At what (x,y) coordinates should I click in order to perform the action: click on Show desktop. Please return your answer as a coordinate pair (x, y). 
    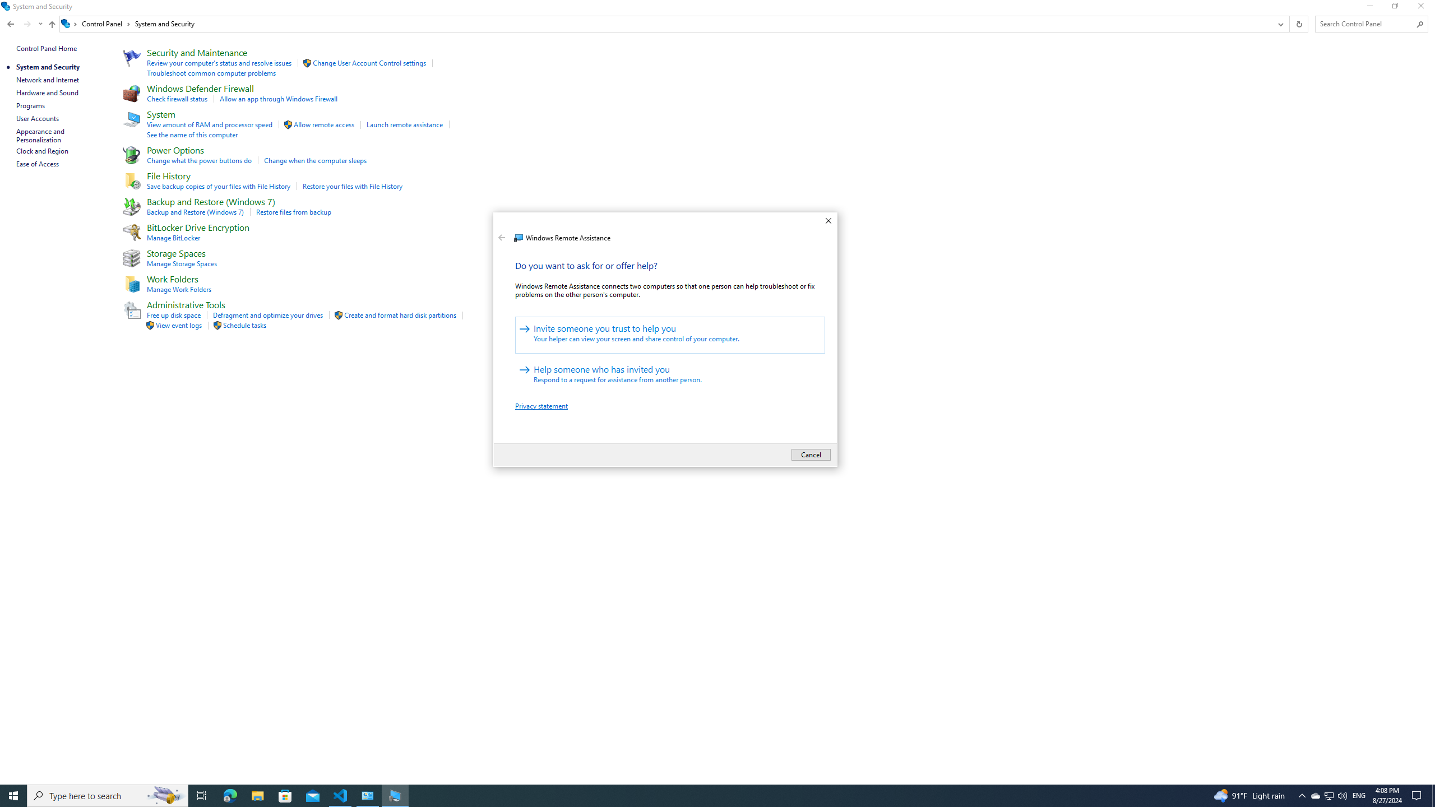
    Looking at the image, I should click on (1433, 796).